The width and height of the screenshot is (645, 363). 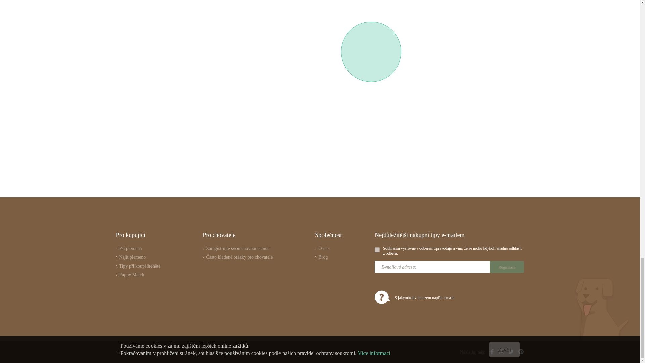 What do you see at coordinates (193, 352) in the screenshot?
I see `VSP` at bounding box center [193, 352].